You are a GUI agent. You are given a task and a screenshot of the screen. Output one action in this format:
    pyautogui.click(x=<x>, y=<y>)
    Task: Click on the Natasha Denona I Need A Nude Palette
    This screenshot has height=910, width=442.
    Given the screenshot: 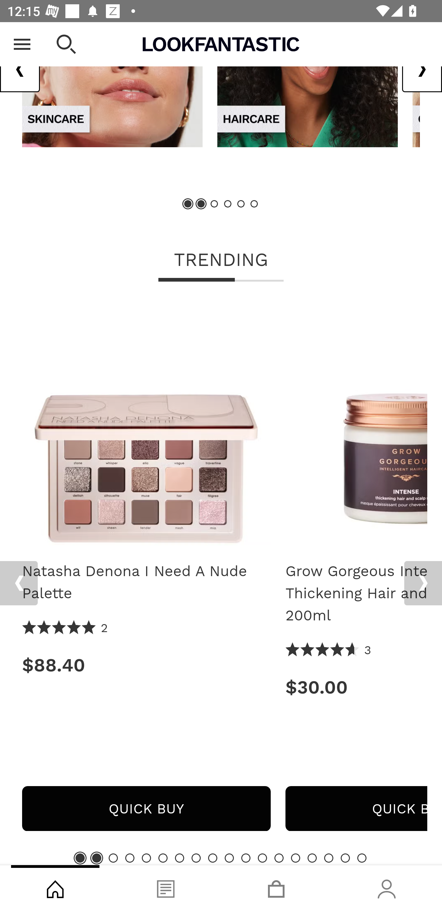 What is the action you would take?
    pyautogui.click(x=146, y=424)
    